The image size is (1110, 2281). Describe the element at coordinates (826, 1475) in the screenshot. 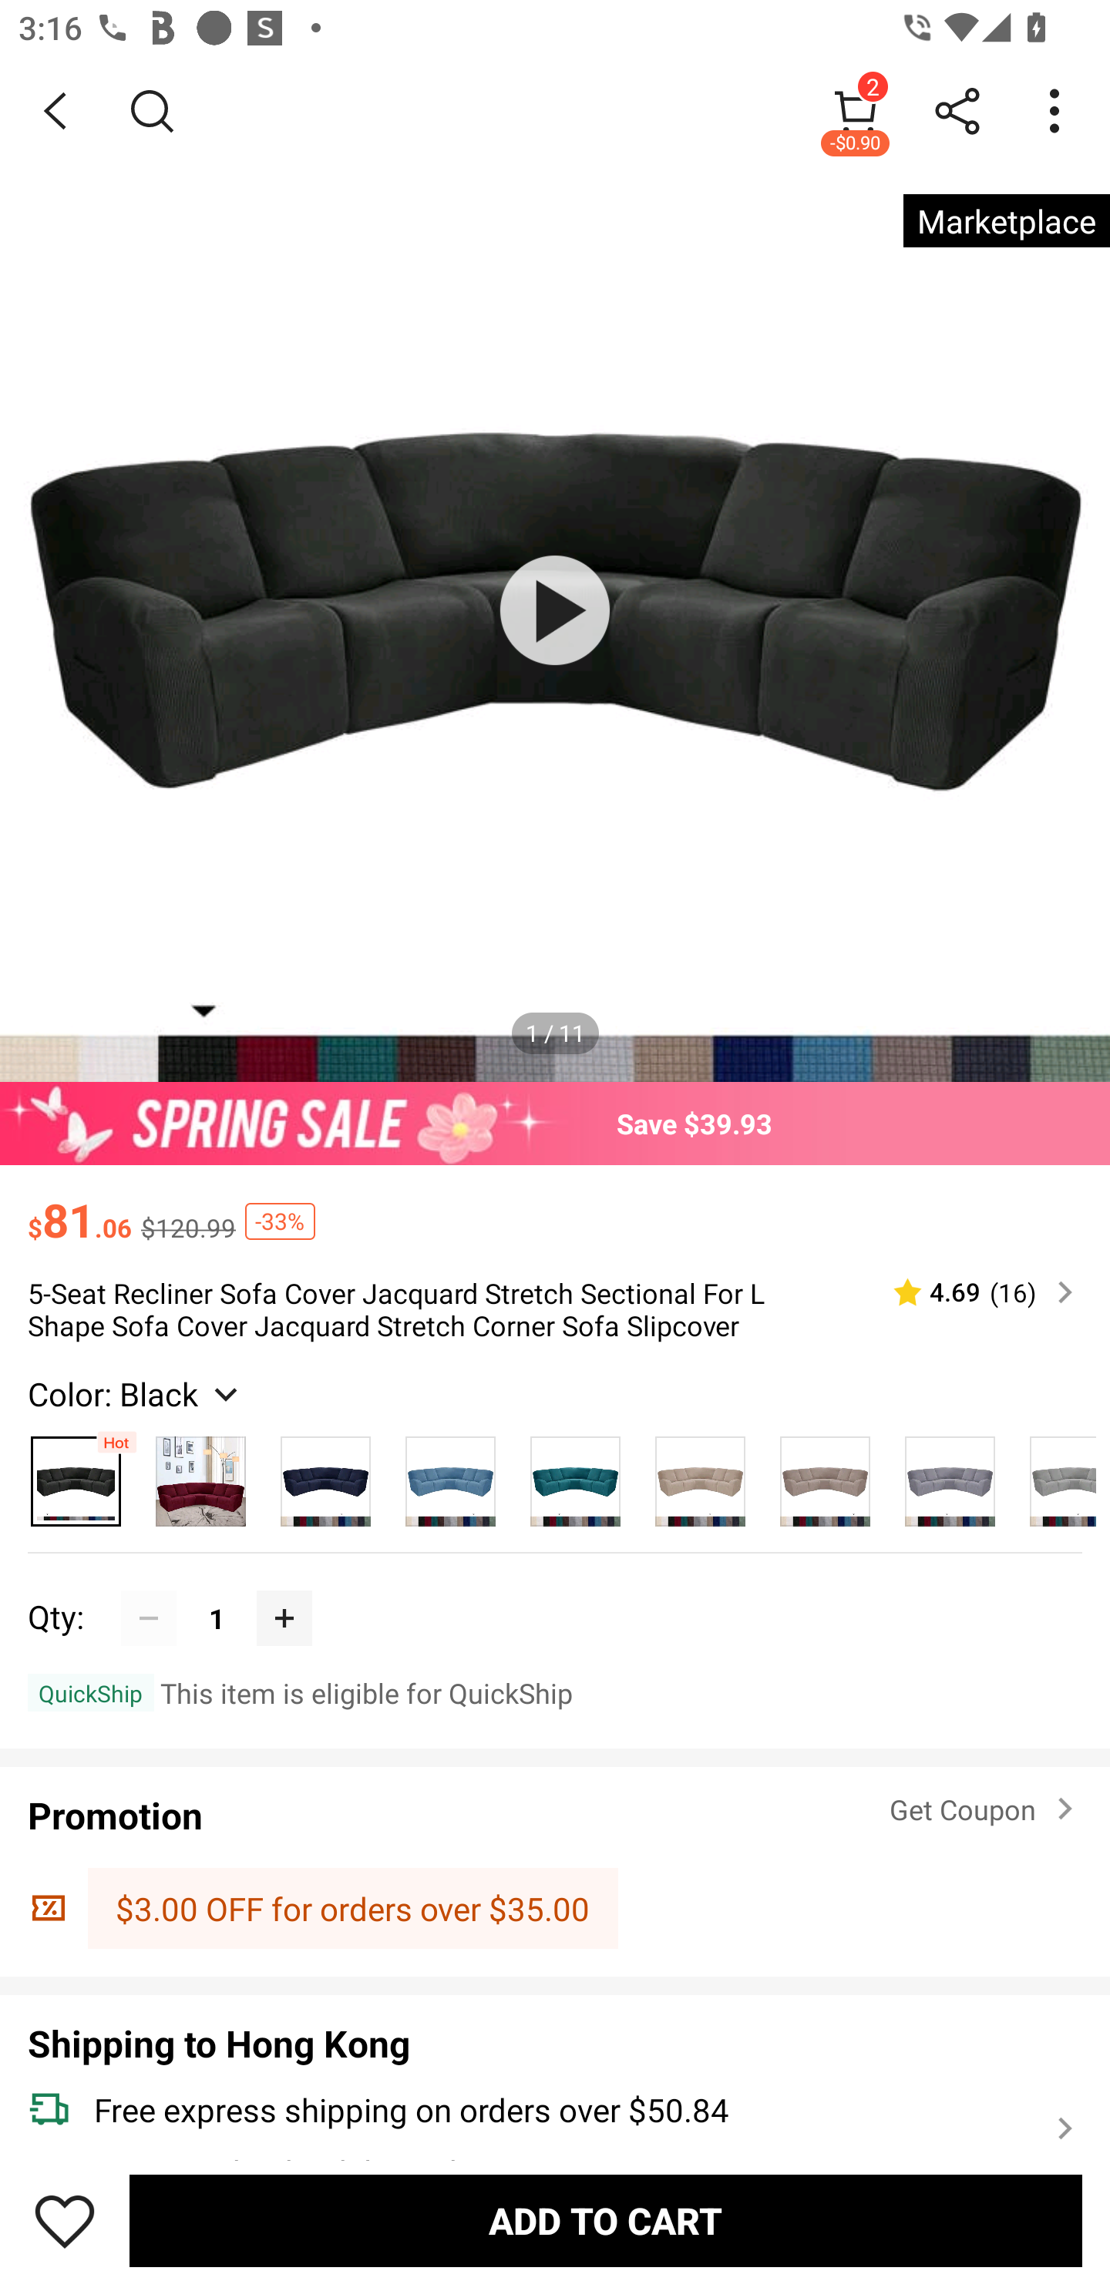

I see `Camel` at that location.